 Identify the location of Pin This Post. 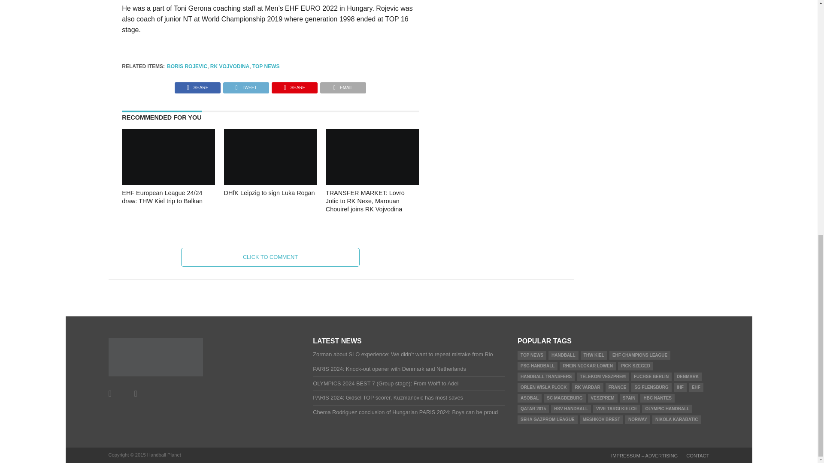
(294, 86).